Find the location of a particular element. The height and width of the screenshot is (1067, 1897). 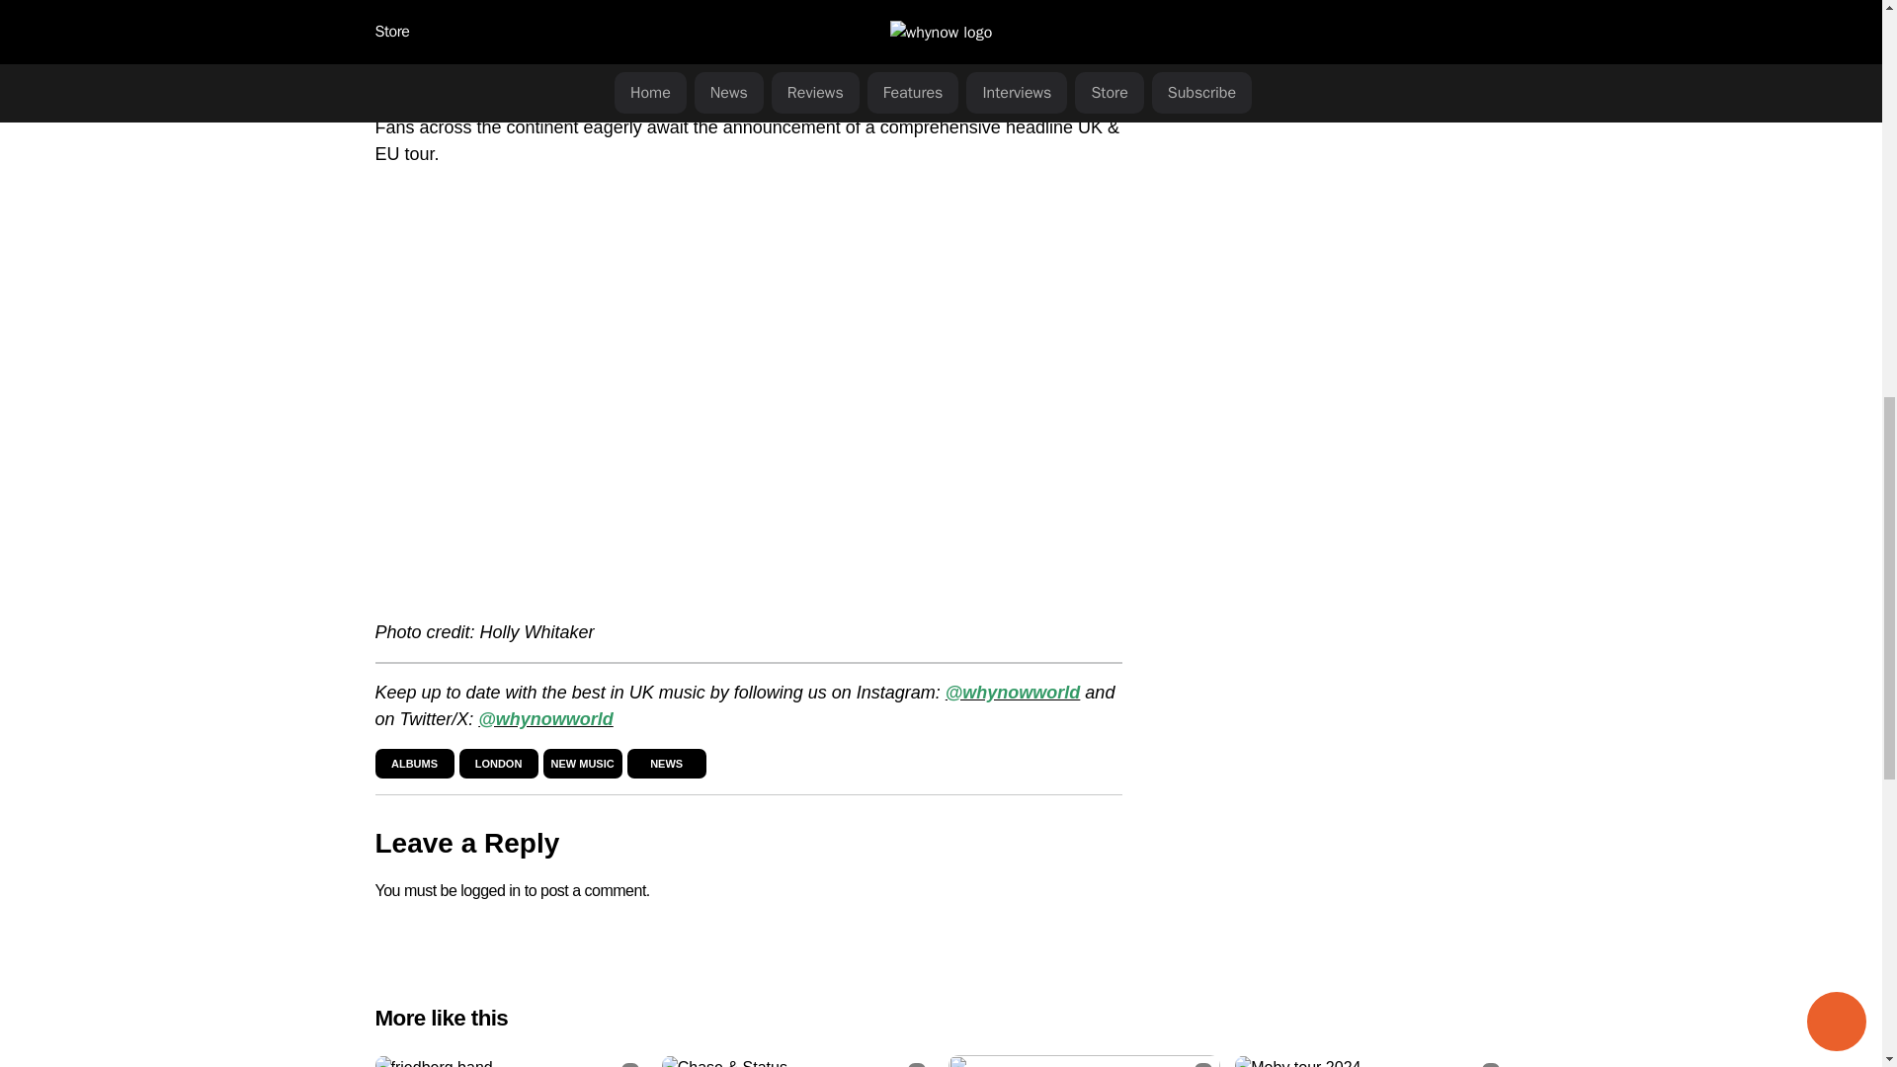

Albums is located at coordinates (414, 763).